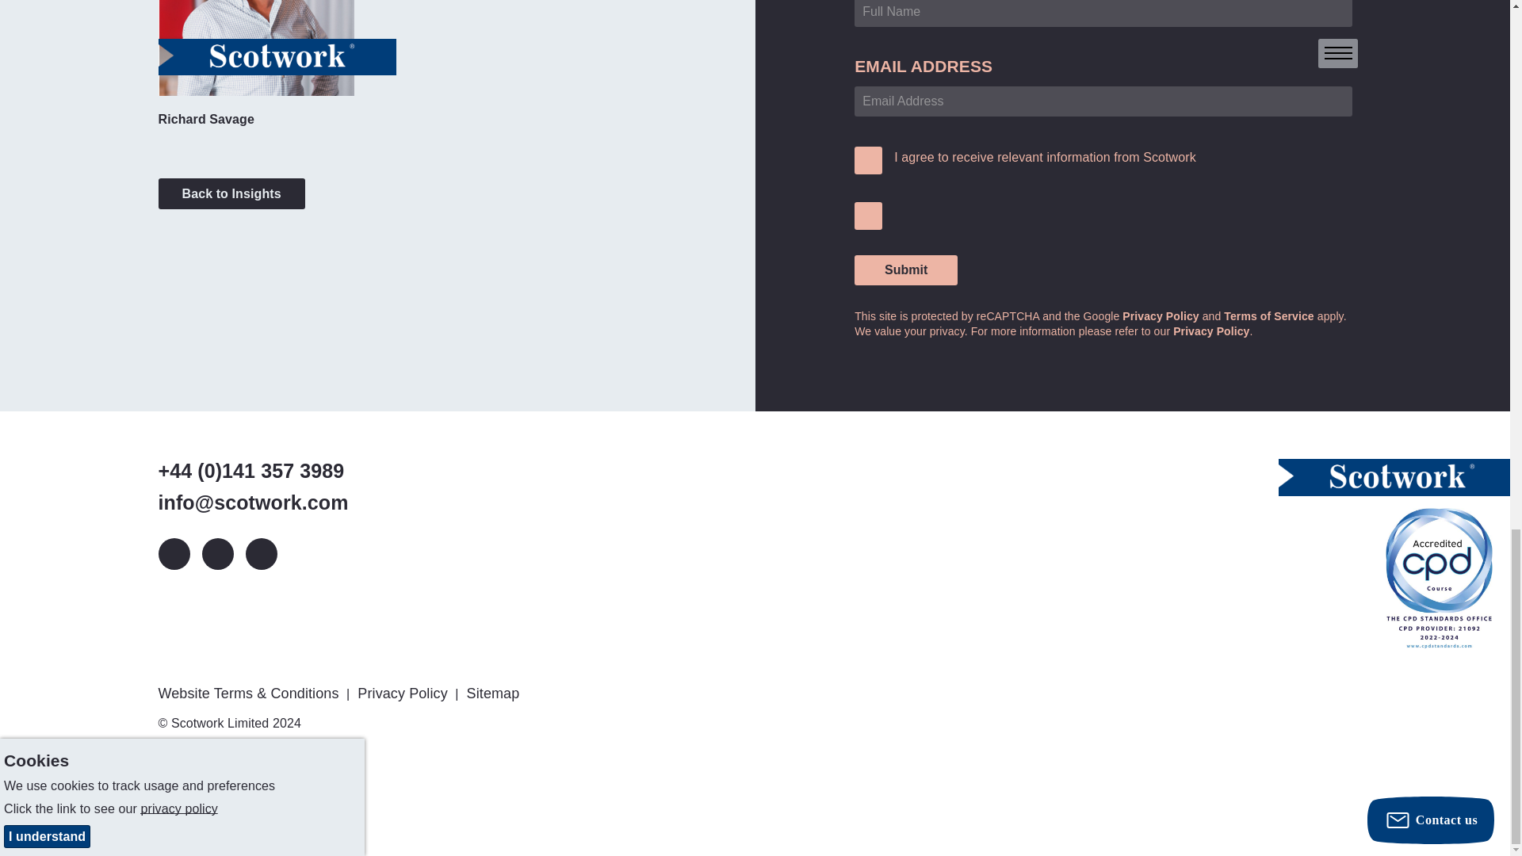 Image resolution: width=1522 pixels, height=856 pixels. I want to click on Google Terms, so click(1268, 315).